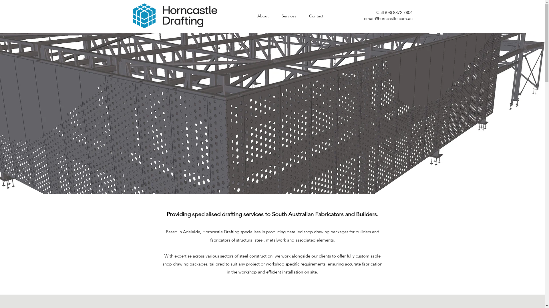 The height and width of the screenshot is (308, 549). What do you see at coordinates (316, 16) in the screenshot?
I see `Contact` at bounding box center [316, 16].